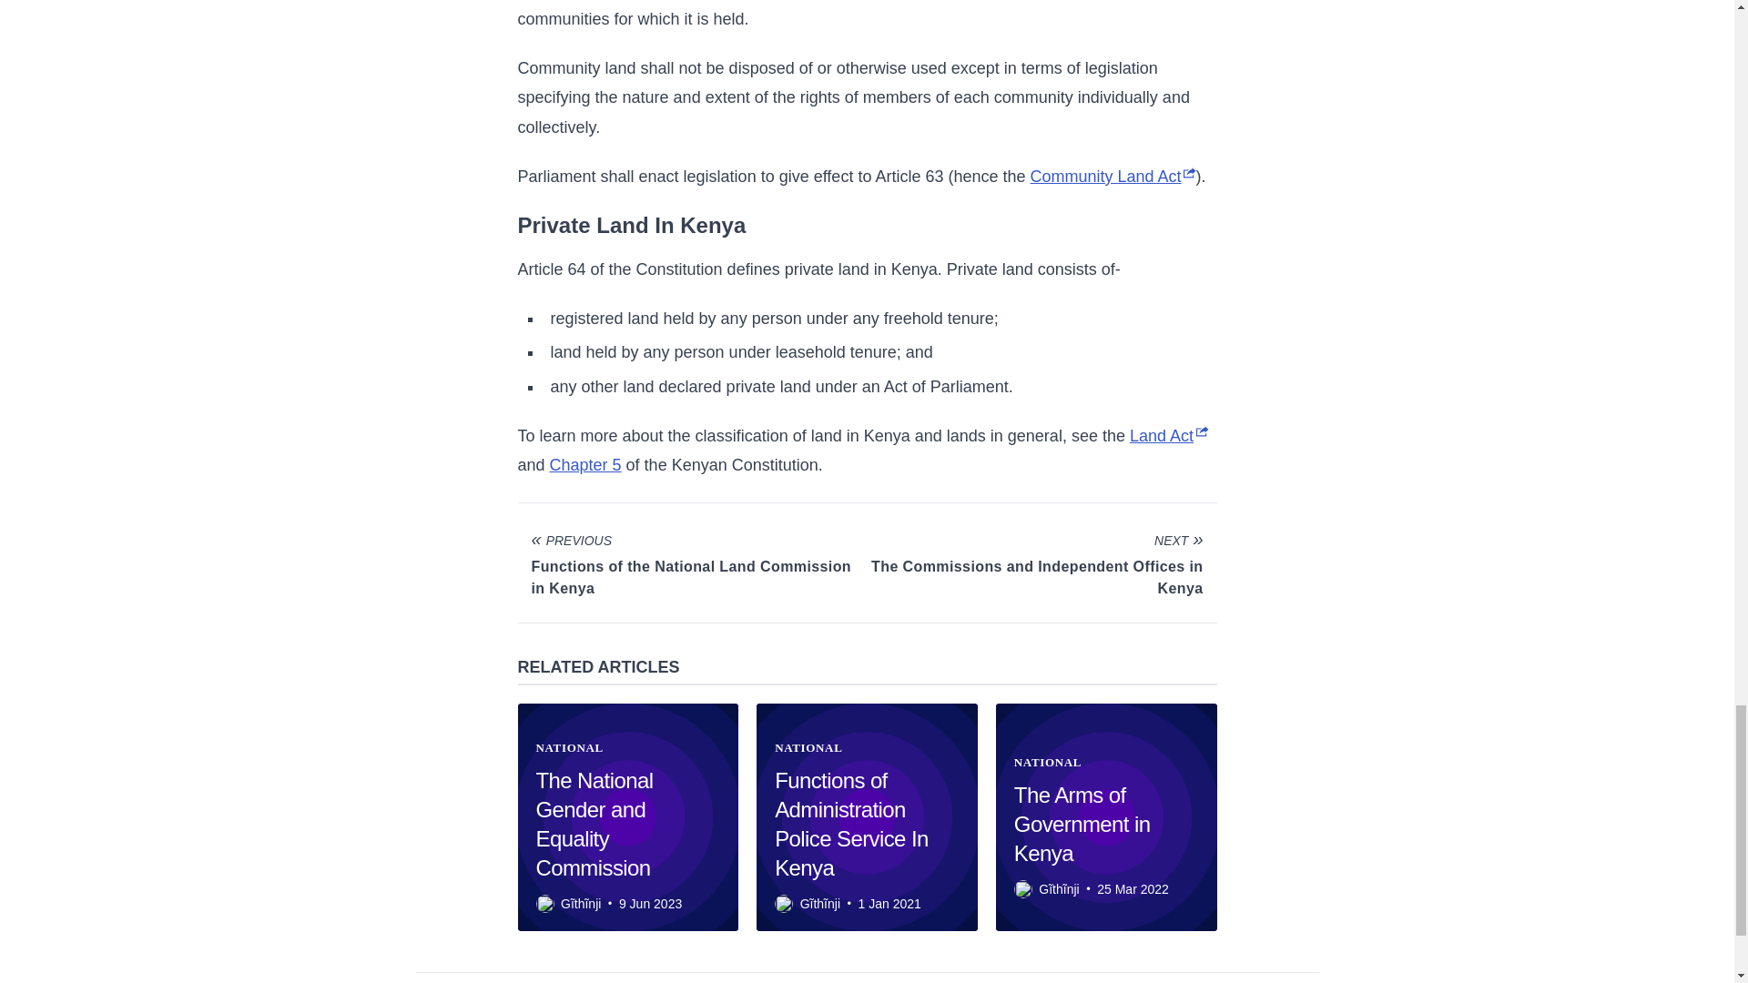 This screenshot has width=1748, height=983. Describe the element at coordinates (1113, 177) in the screenshot. I see `Community Land Act` at that location.